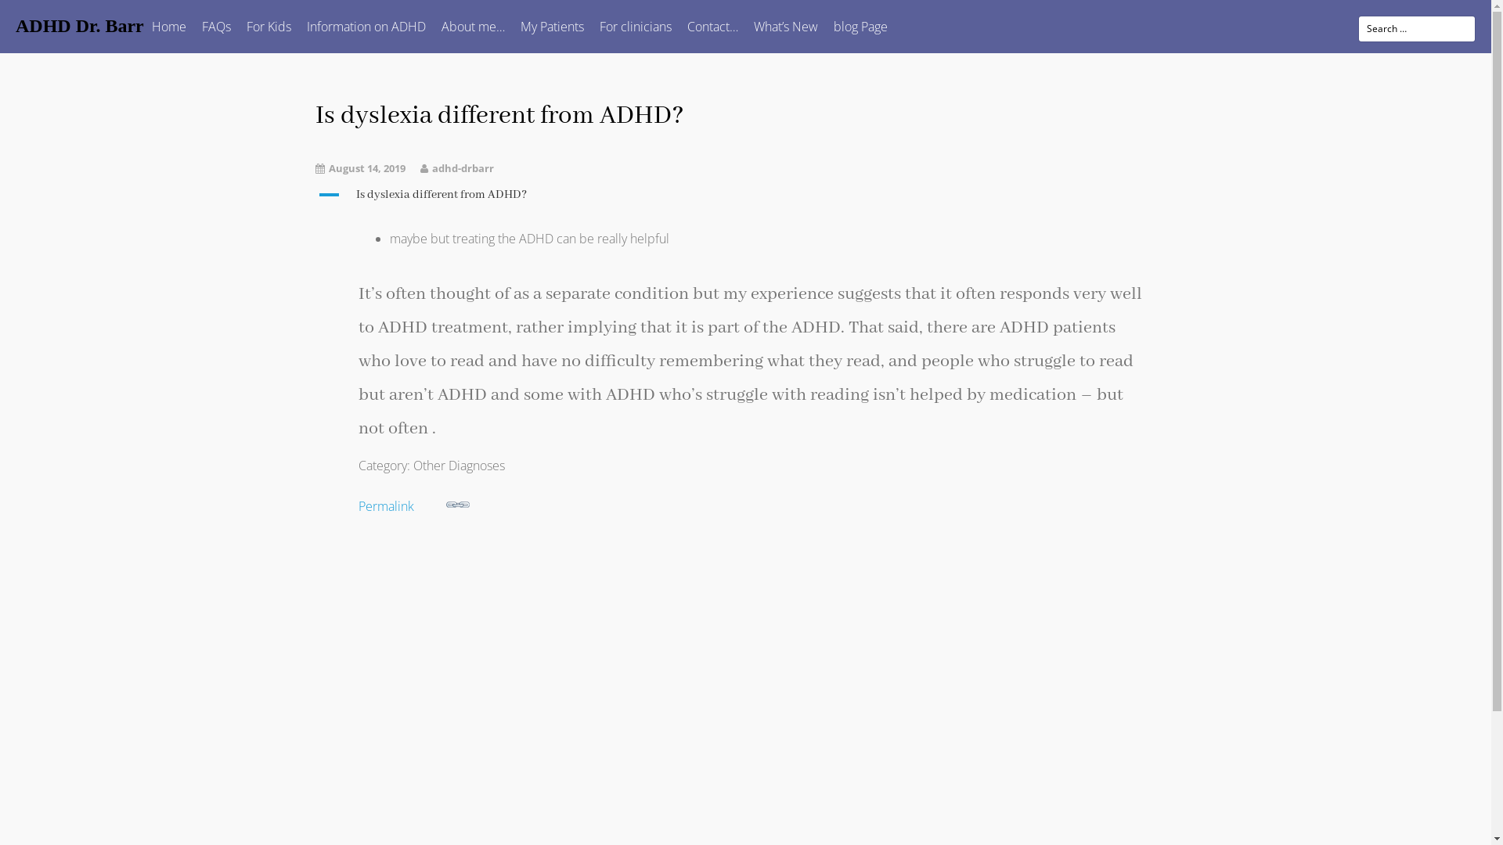  I want to click on Home, so click(169, 27).